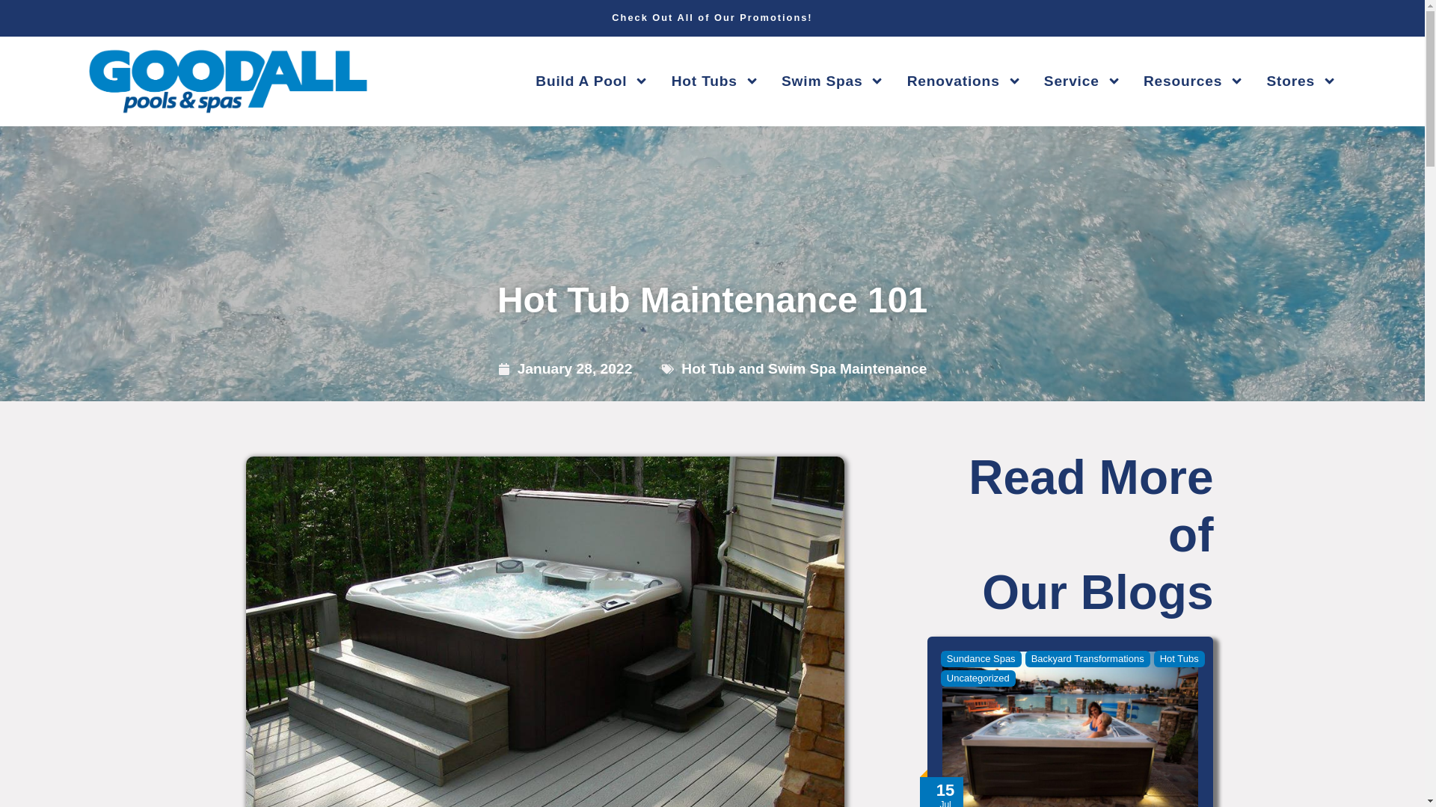  Describe the element at coordinates (832, 81) in the screenshot. I see `Swim Spas` at that location.